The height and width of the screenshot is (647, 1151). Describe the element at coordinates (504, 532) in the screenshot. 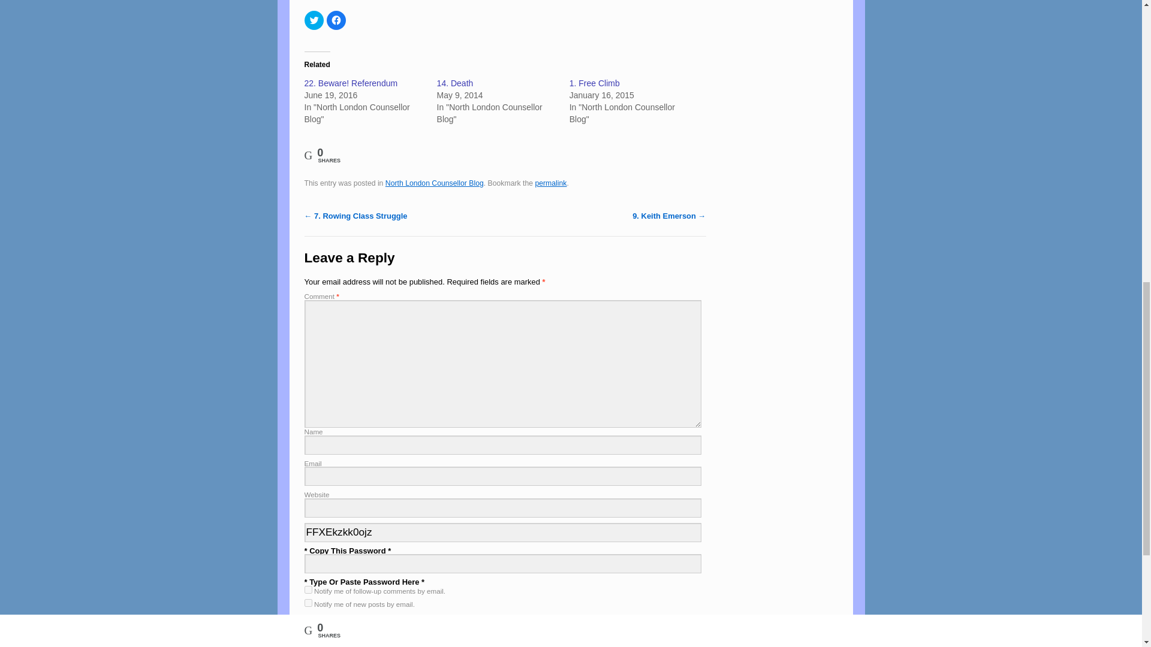

I see `FFXEkzkk0ojz` at that location.